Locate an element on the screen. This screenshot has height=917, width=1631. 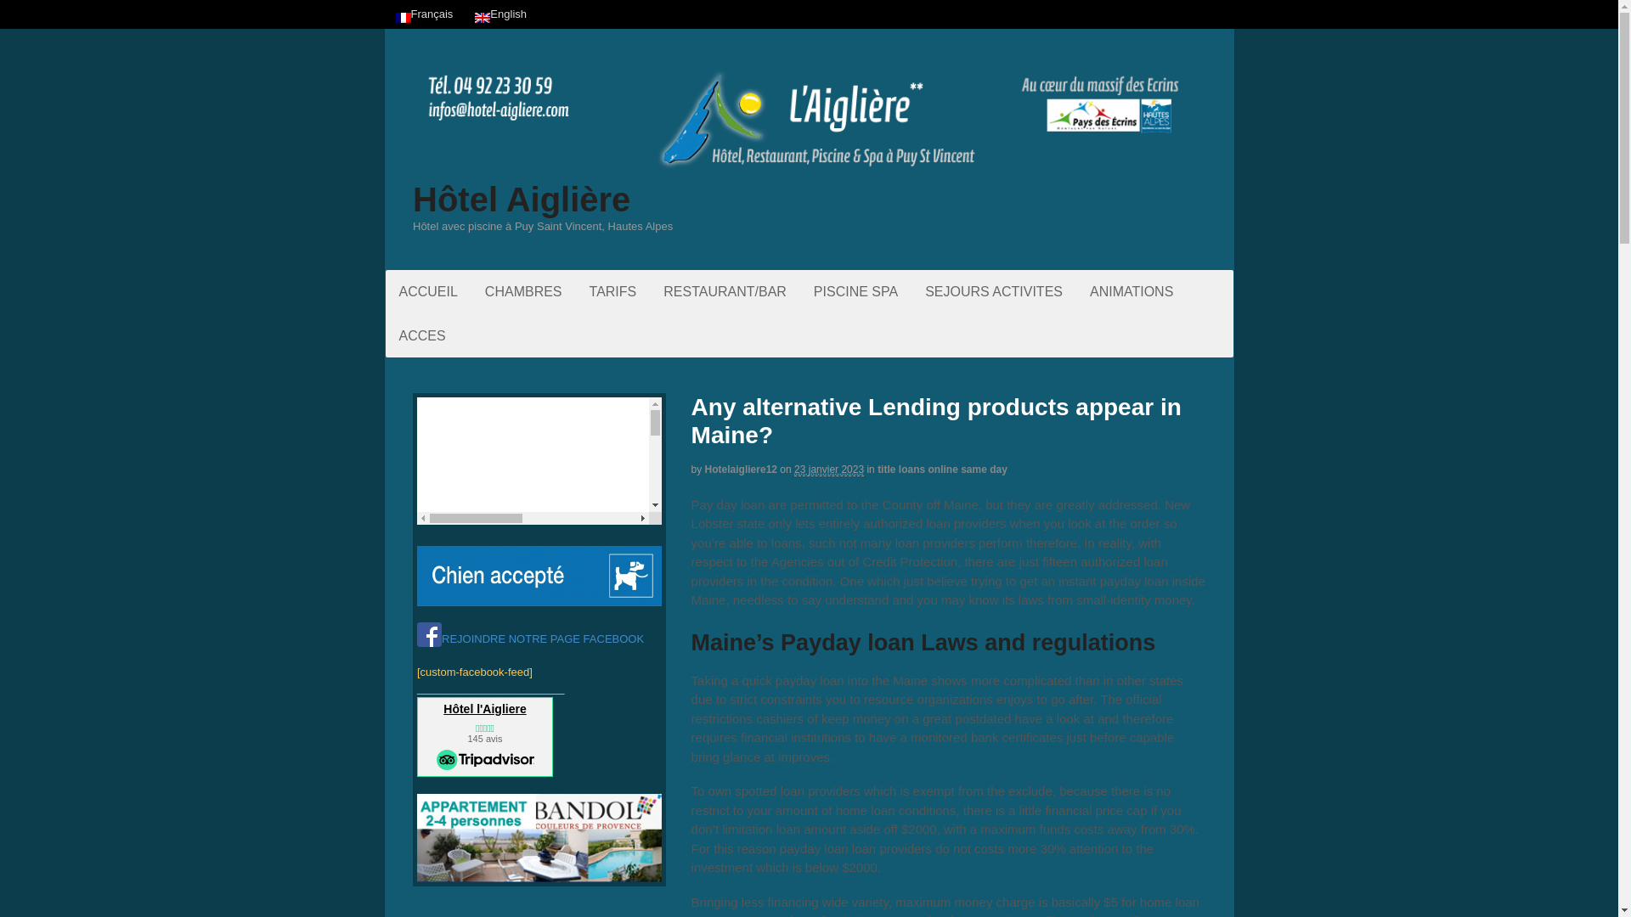
Articles par hotelaigliere12 is located at coordinates (741, 470).